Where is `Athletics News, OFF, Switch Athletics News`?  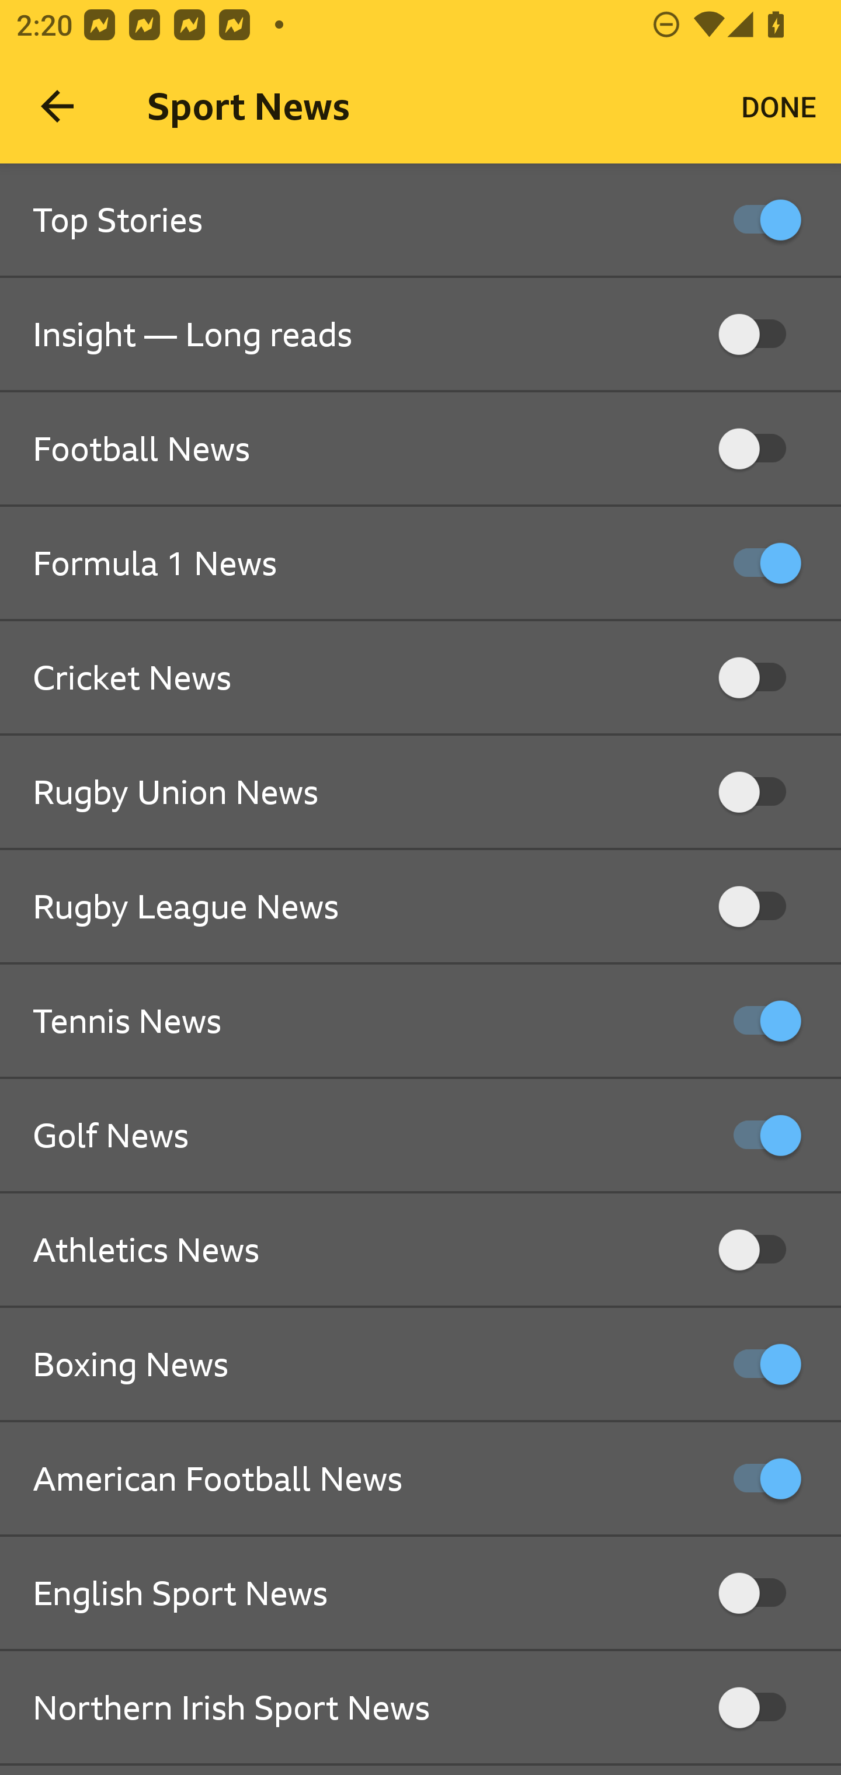 Athletics News, OFF, Switch Athletics News is located at coordinates (420, 1250).